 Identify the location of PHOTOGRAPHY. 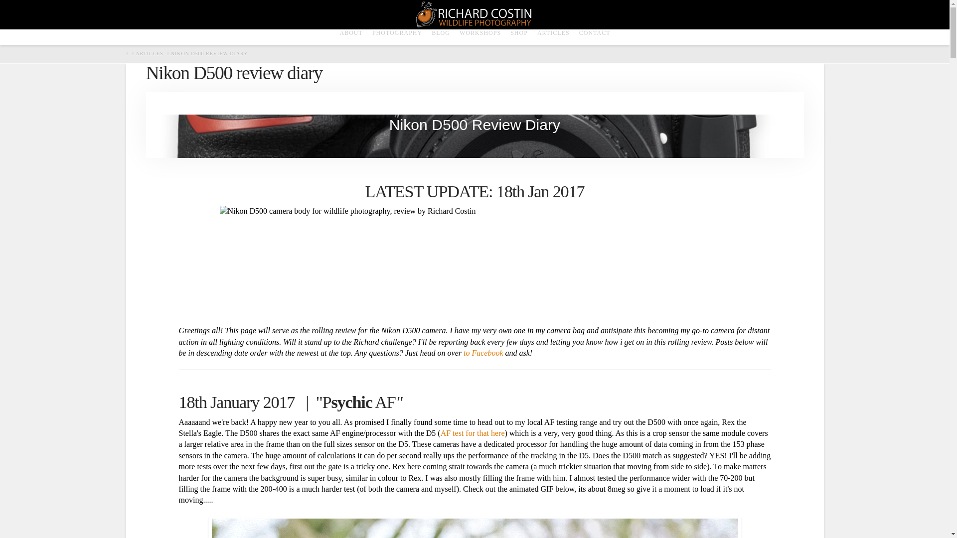
(397, 37).